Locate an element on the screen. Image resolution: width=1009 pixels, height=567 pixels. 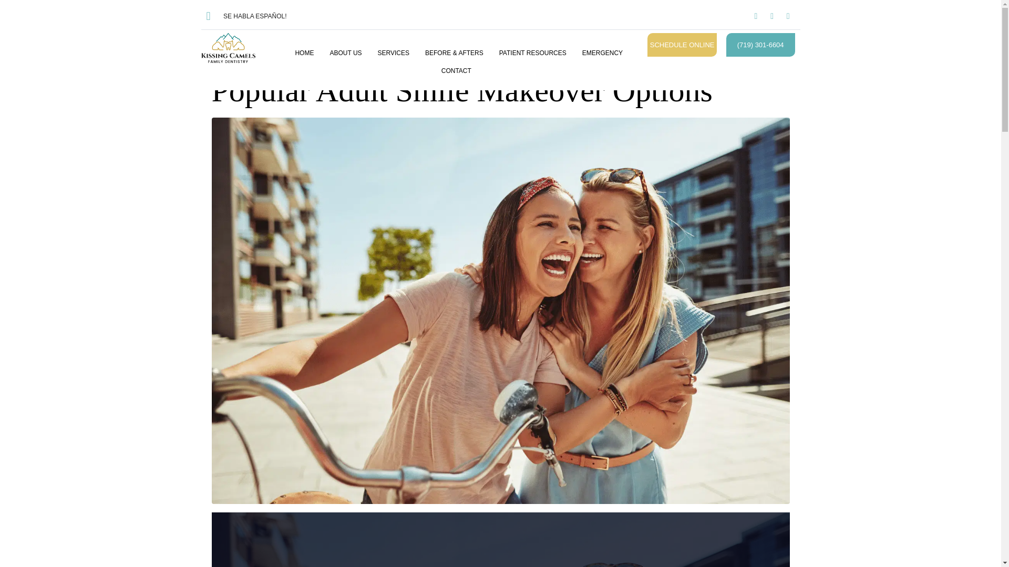
PATIENT RESOURCES is located at coordinates (533, 52).